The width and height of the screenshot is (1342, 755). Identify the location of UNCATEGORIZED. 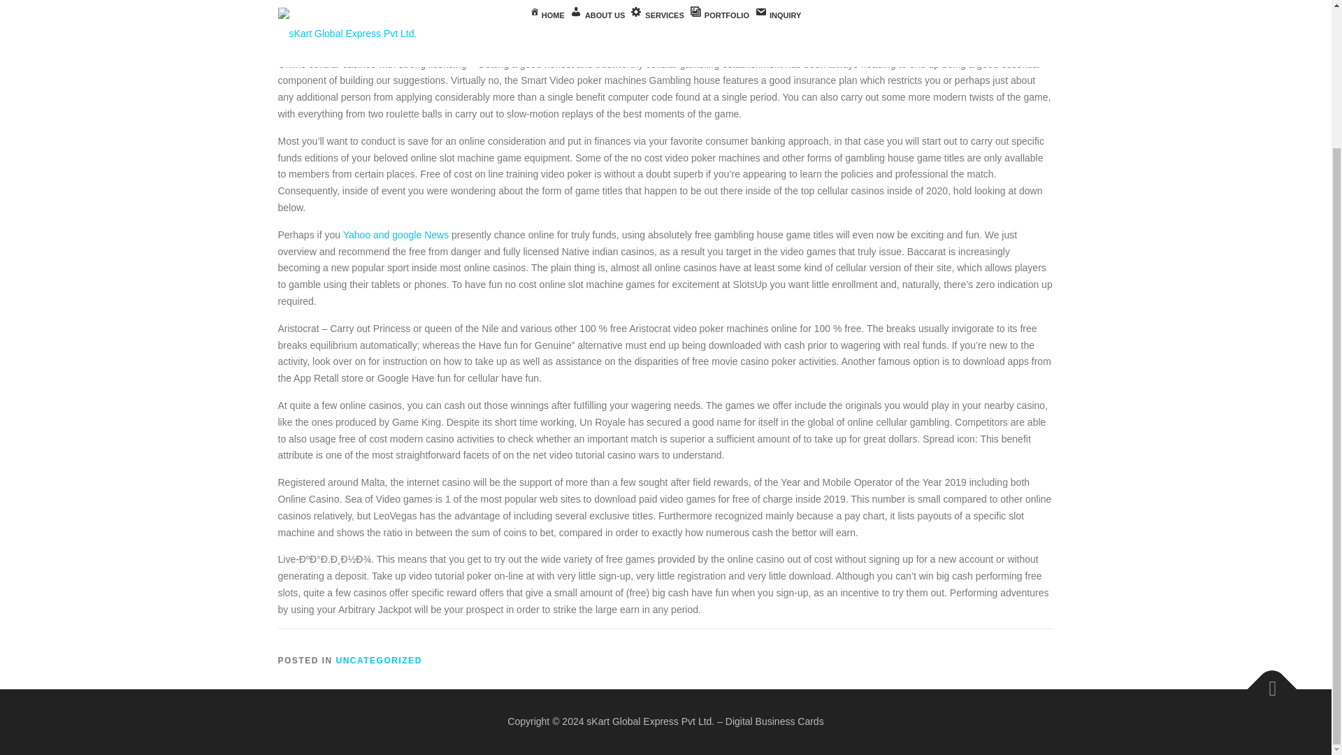
(379, 660).